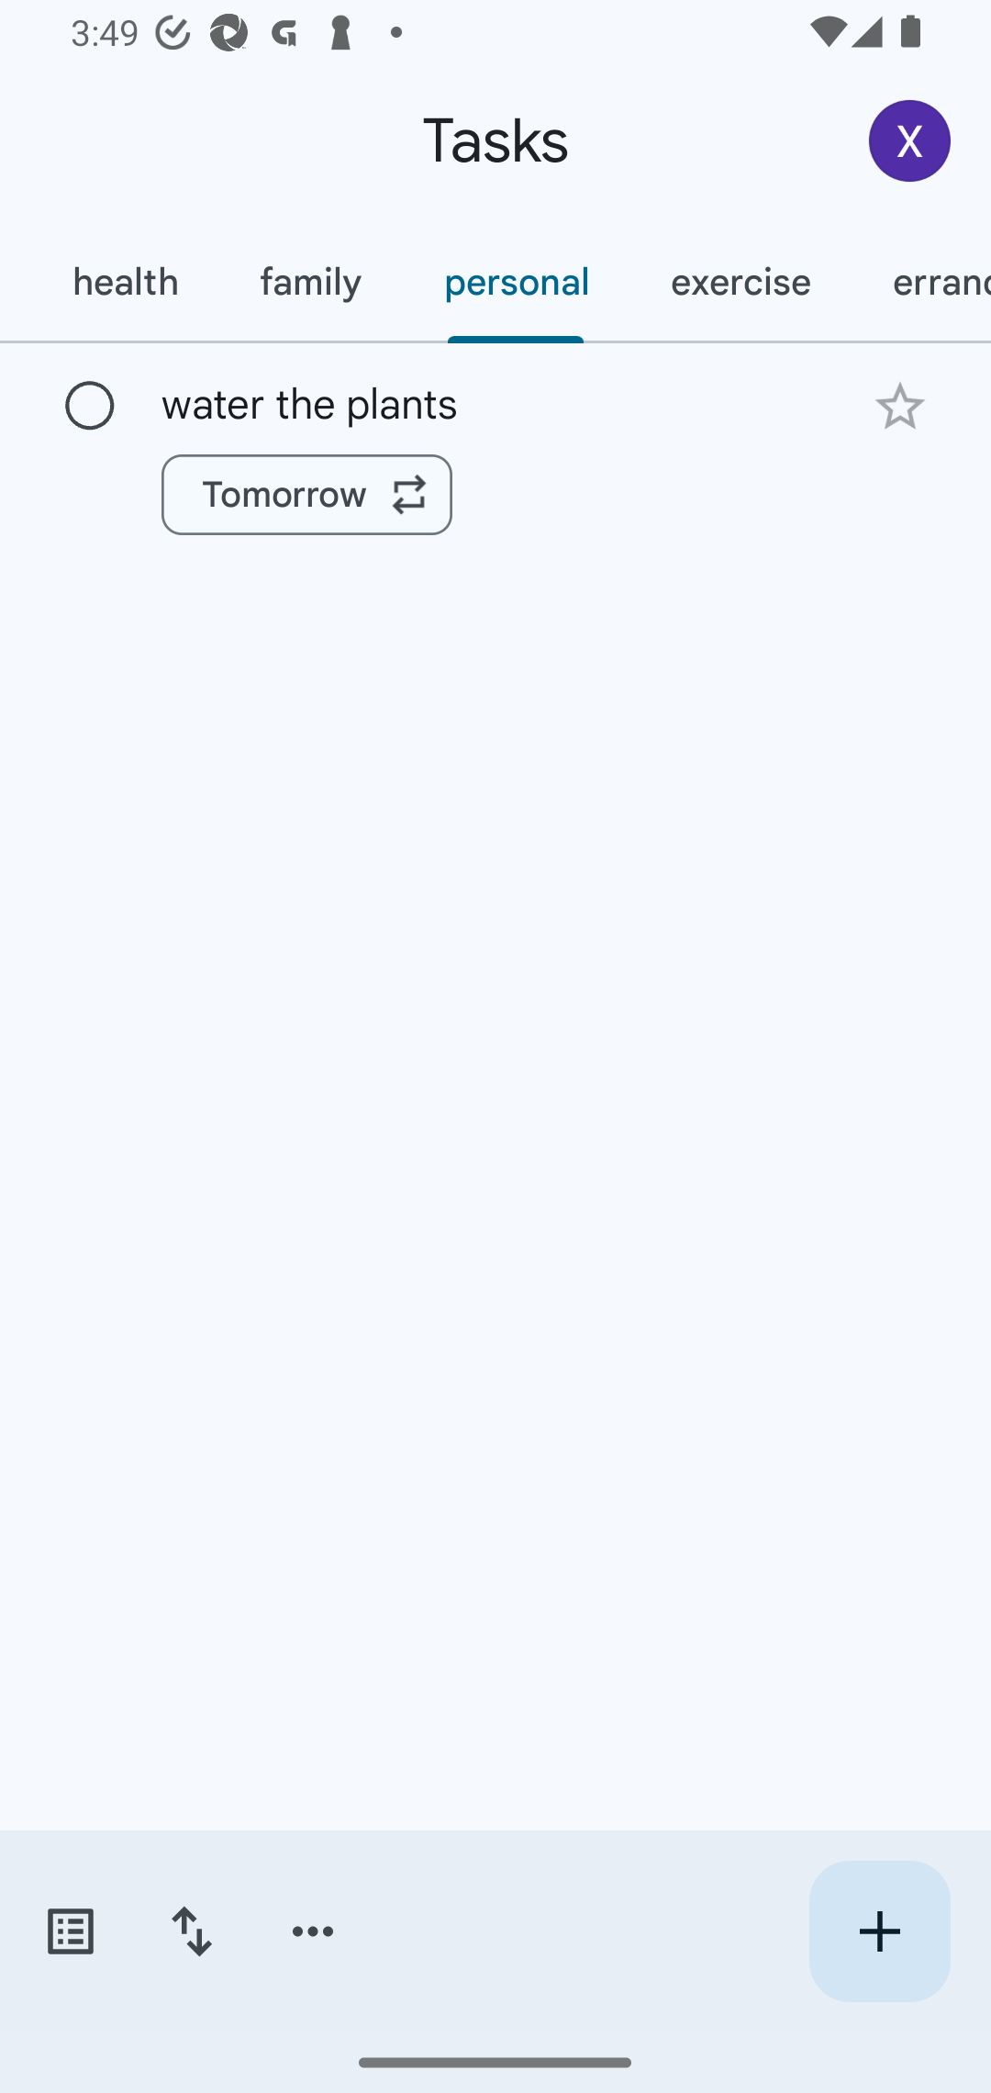 This screenshot has width=991, height=2093. Describe the element at coordinates (90, 407) in the screenshot. I see `Mark as complete` at that location.